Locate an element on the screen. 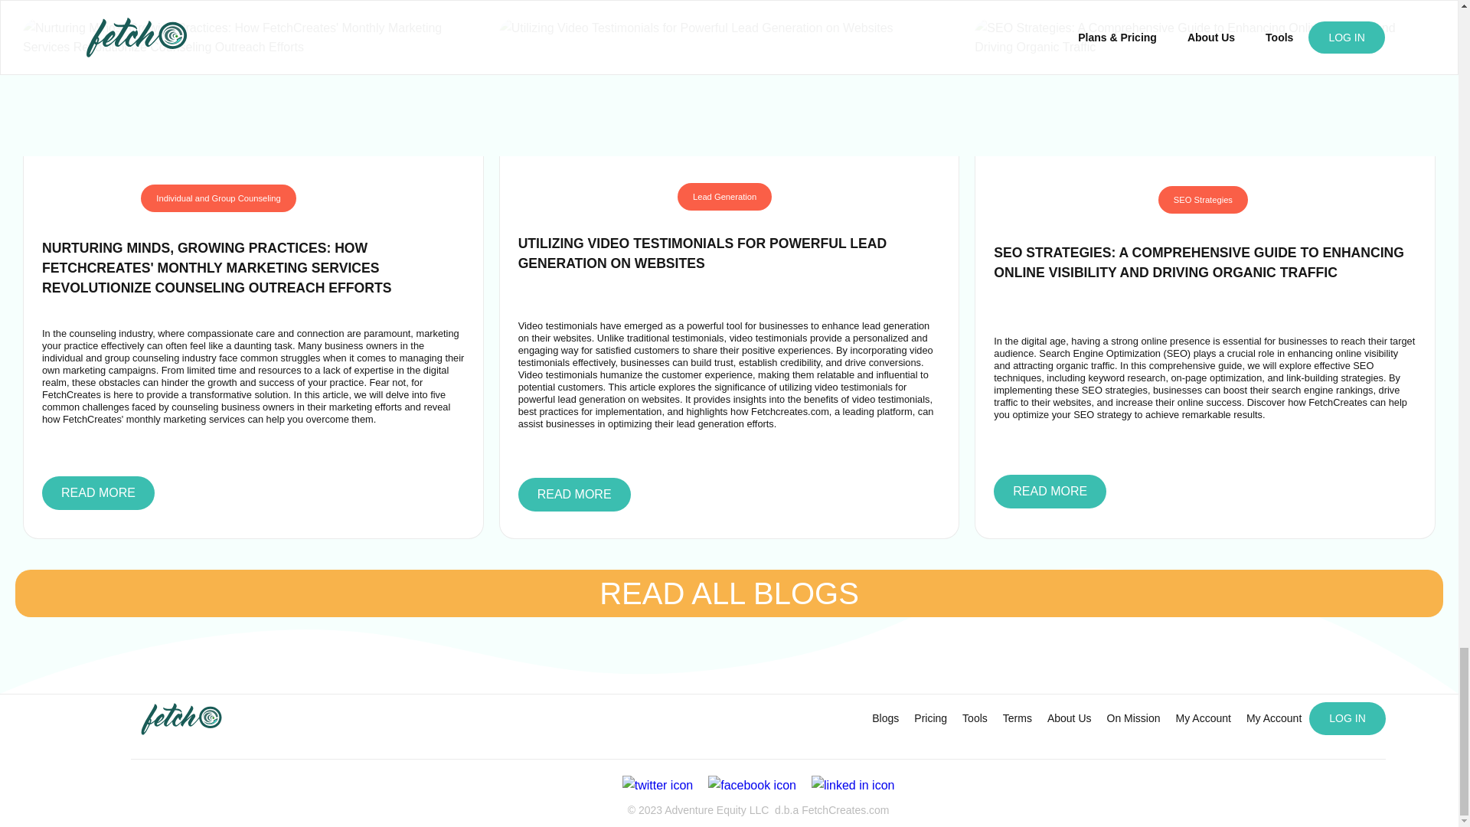 Image resolution: width=1470 pixels, height=827 pixels. About Us is located at coordinates (1069, 718).